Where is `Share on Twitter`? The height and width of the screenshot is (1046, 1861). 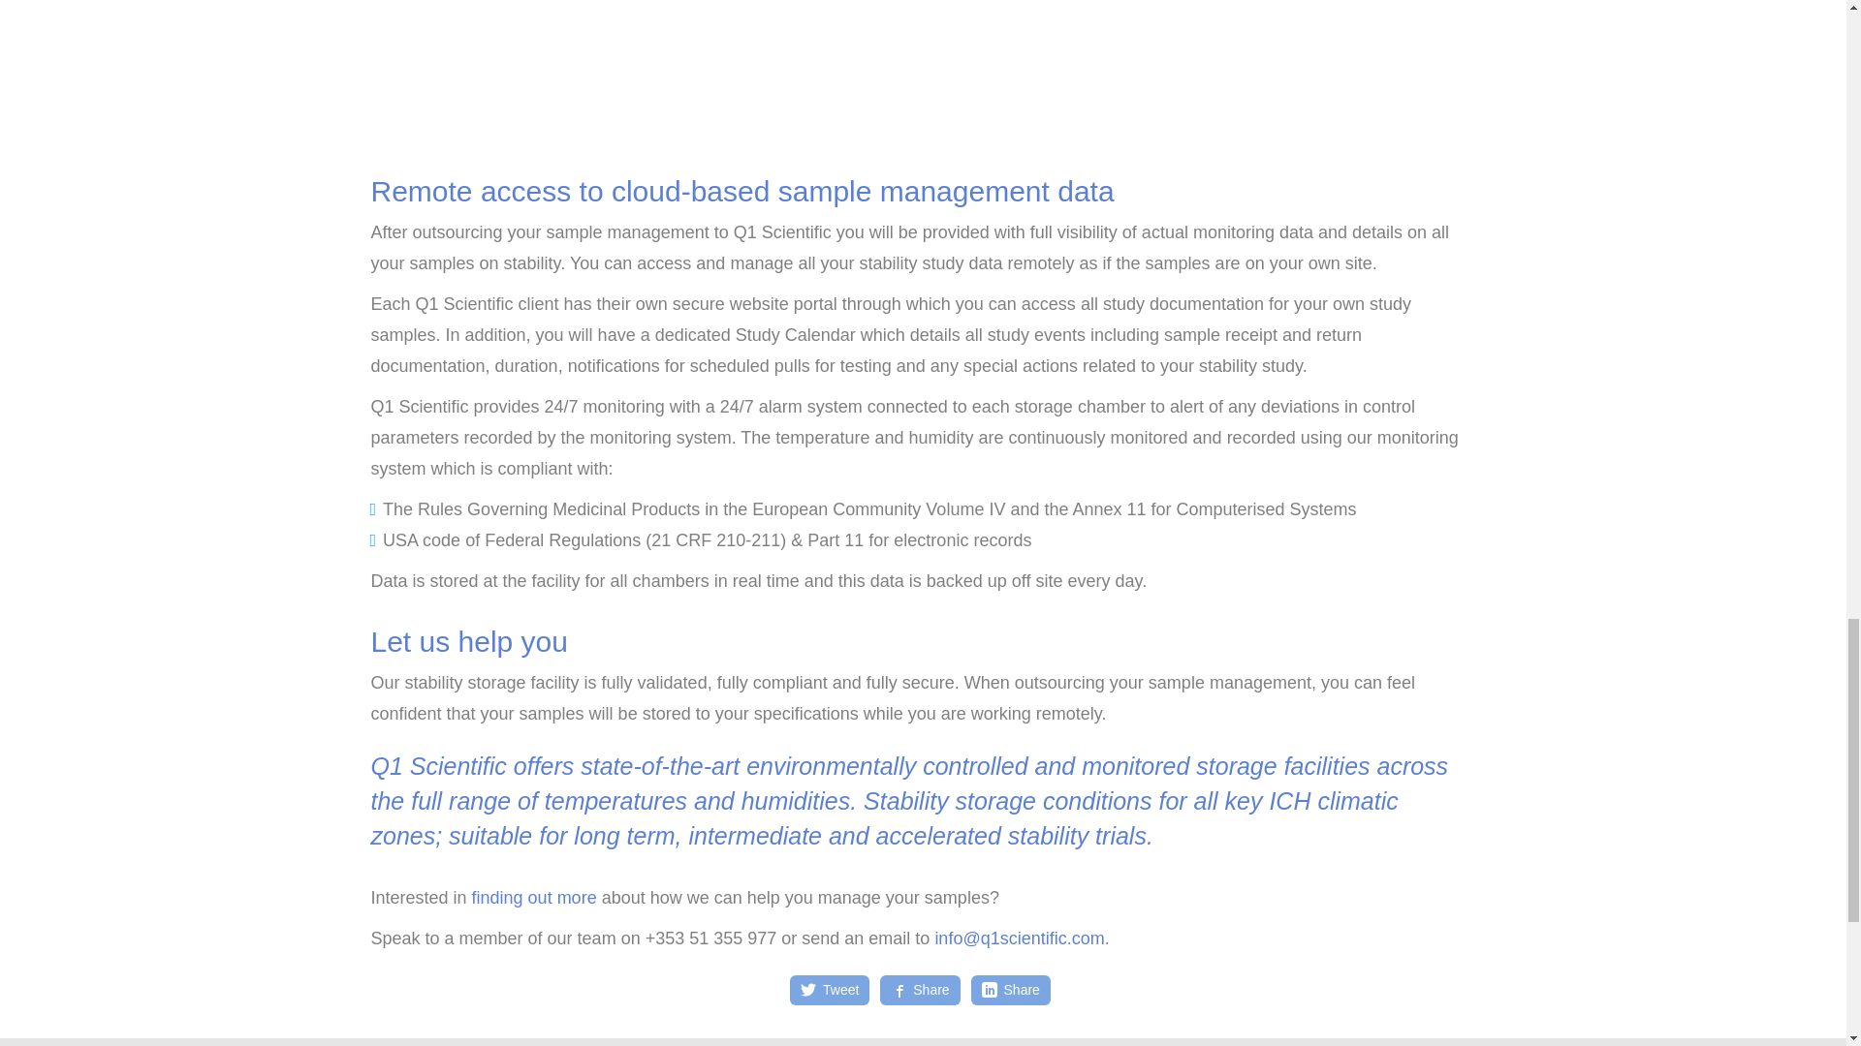
Share on Twitter is located at coordinates (830, 990).